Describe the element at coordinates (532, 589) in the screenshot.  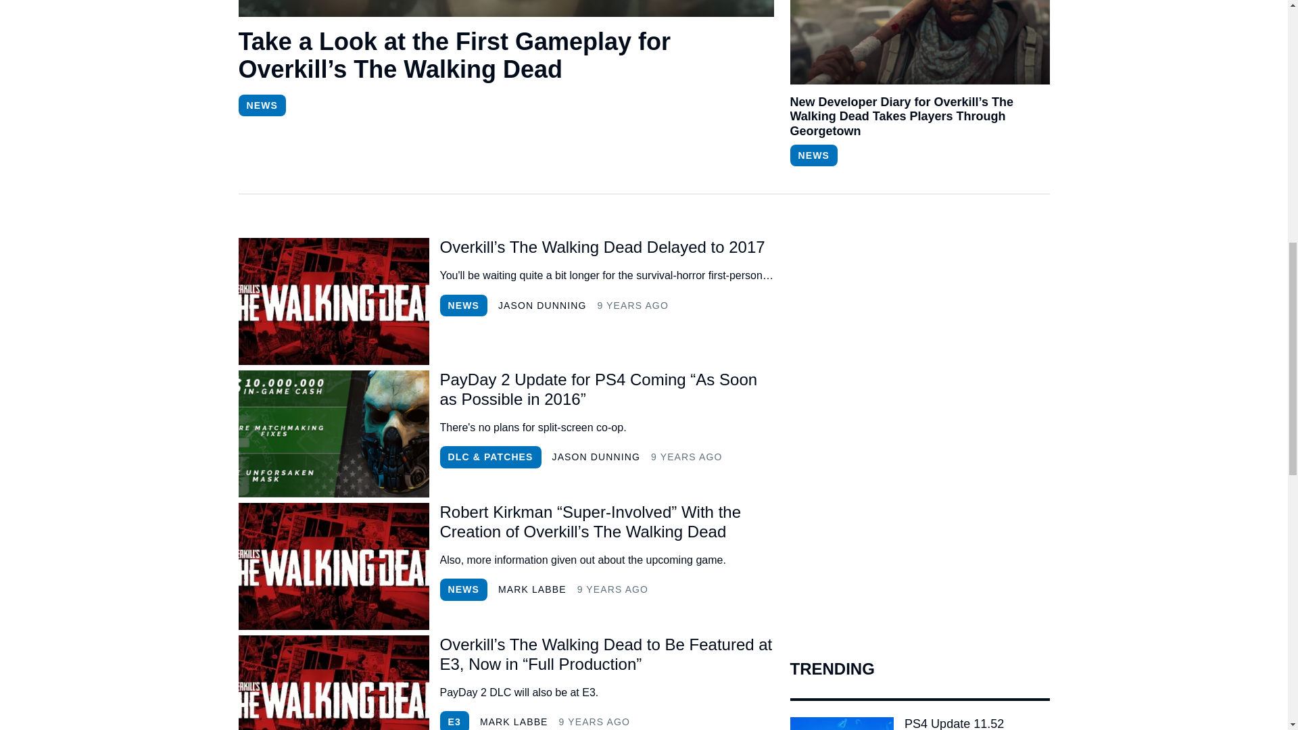
I see `MARK LABBE` at that location.